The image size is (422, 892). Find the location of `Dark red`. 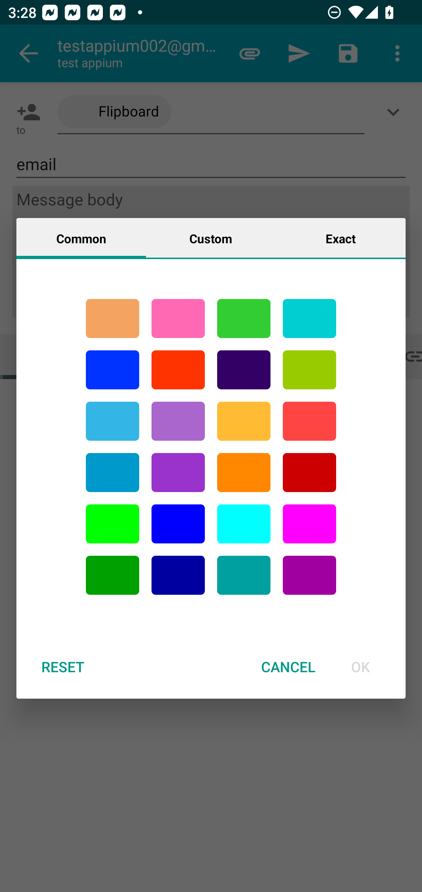

Dark red is located at coordinates (309, 473).